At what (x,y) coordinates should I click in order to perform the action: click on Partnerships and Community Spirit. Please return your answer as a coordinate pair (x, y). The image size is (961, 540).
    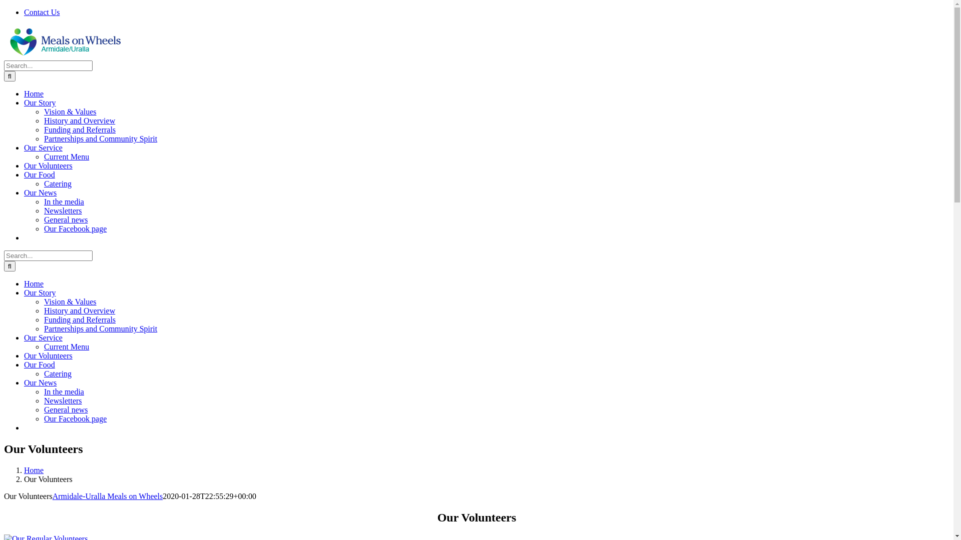
    Looking at the image, I should click on (101, 139).